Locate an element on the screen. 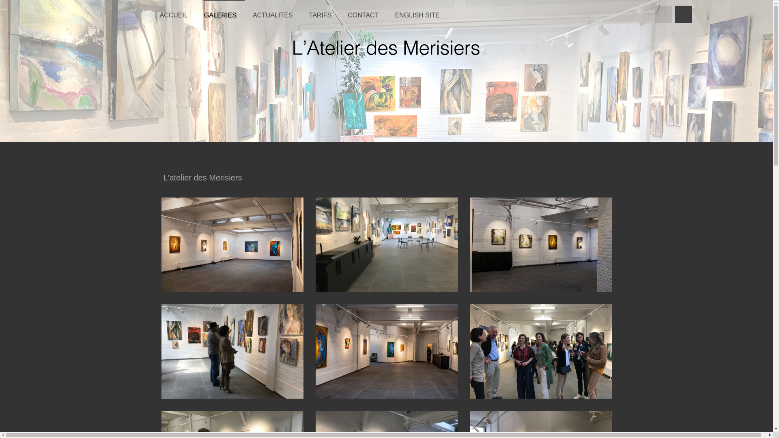 The height and width of the screenshot is (438, 779). ENGLISH SITE is located at coordinates (421, 12).